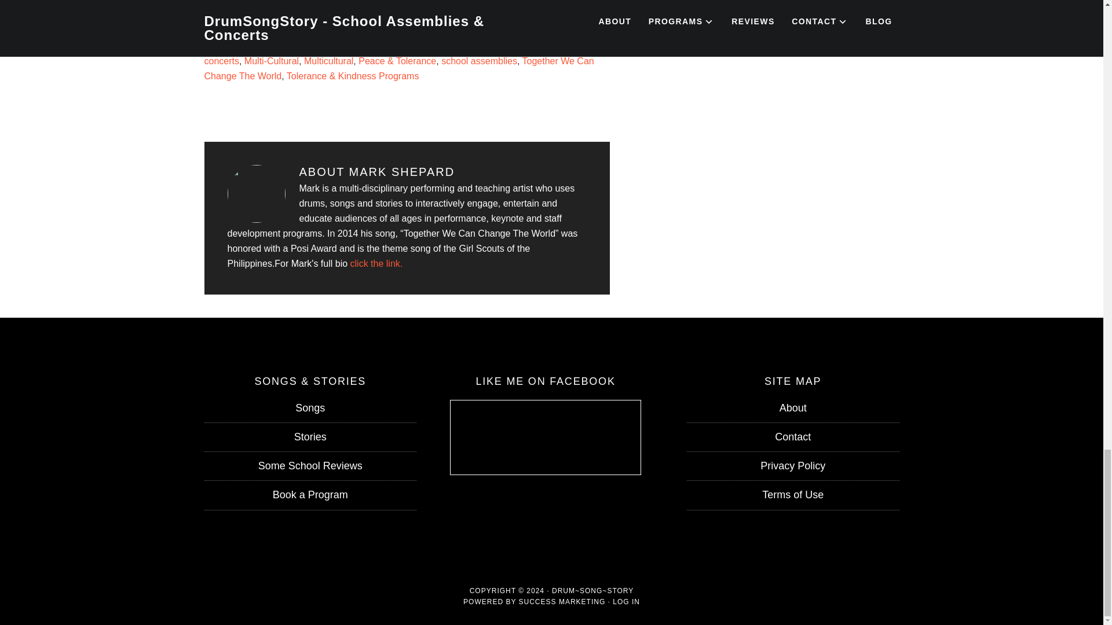 This screenshot has height=625, width=1112. Describe the element at coordinates (328, 61) in the screenshot. I see `Multicultural` at that location.